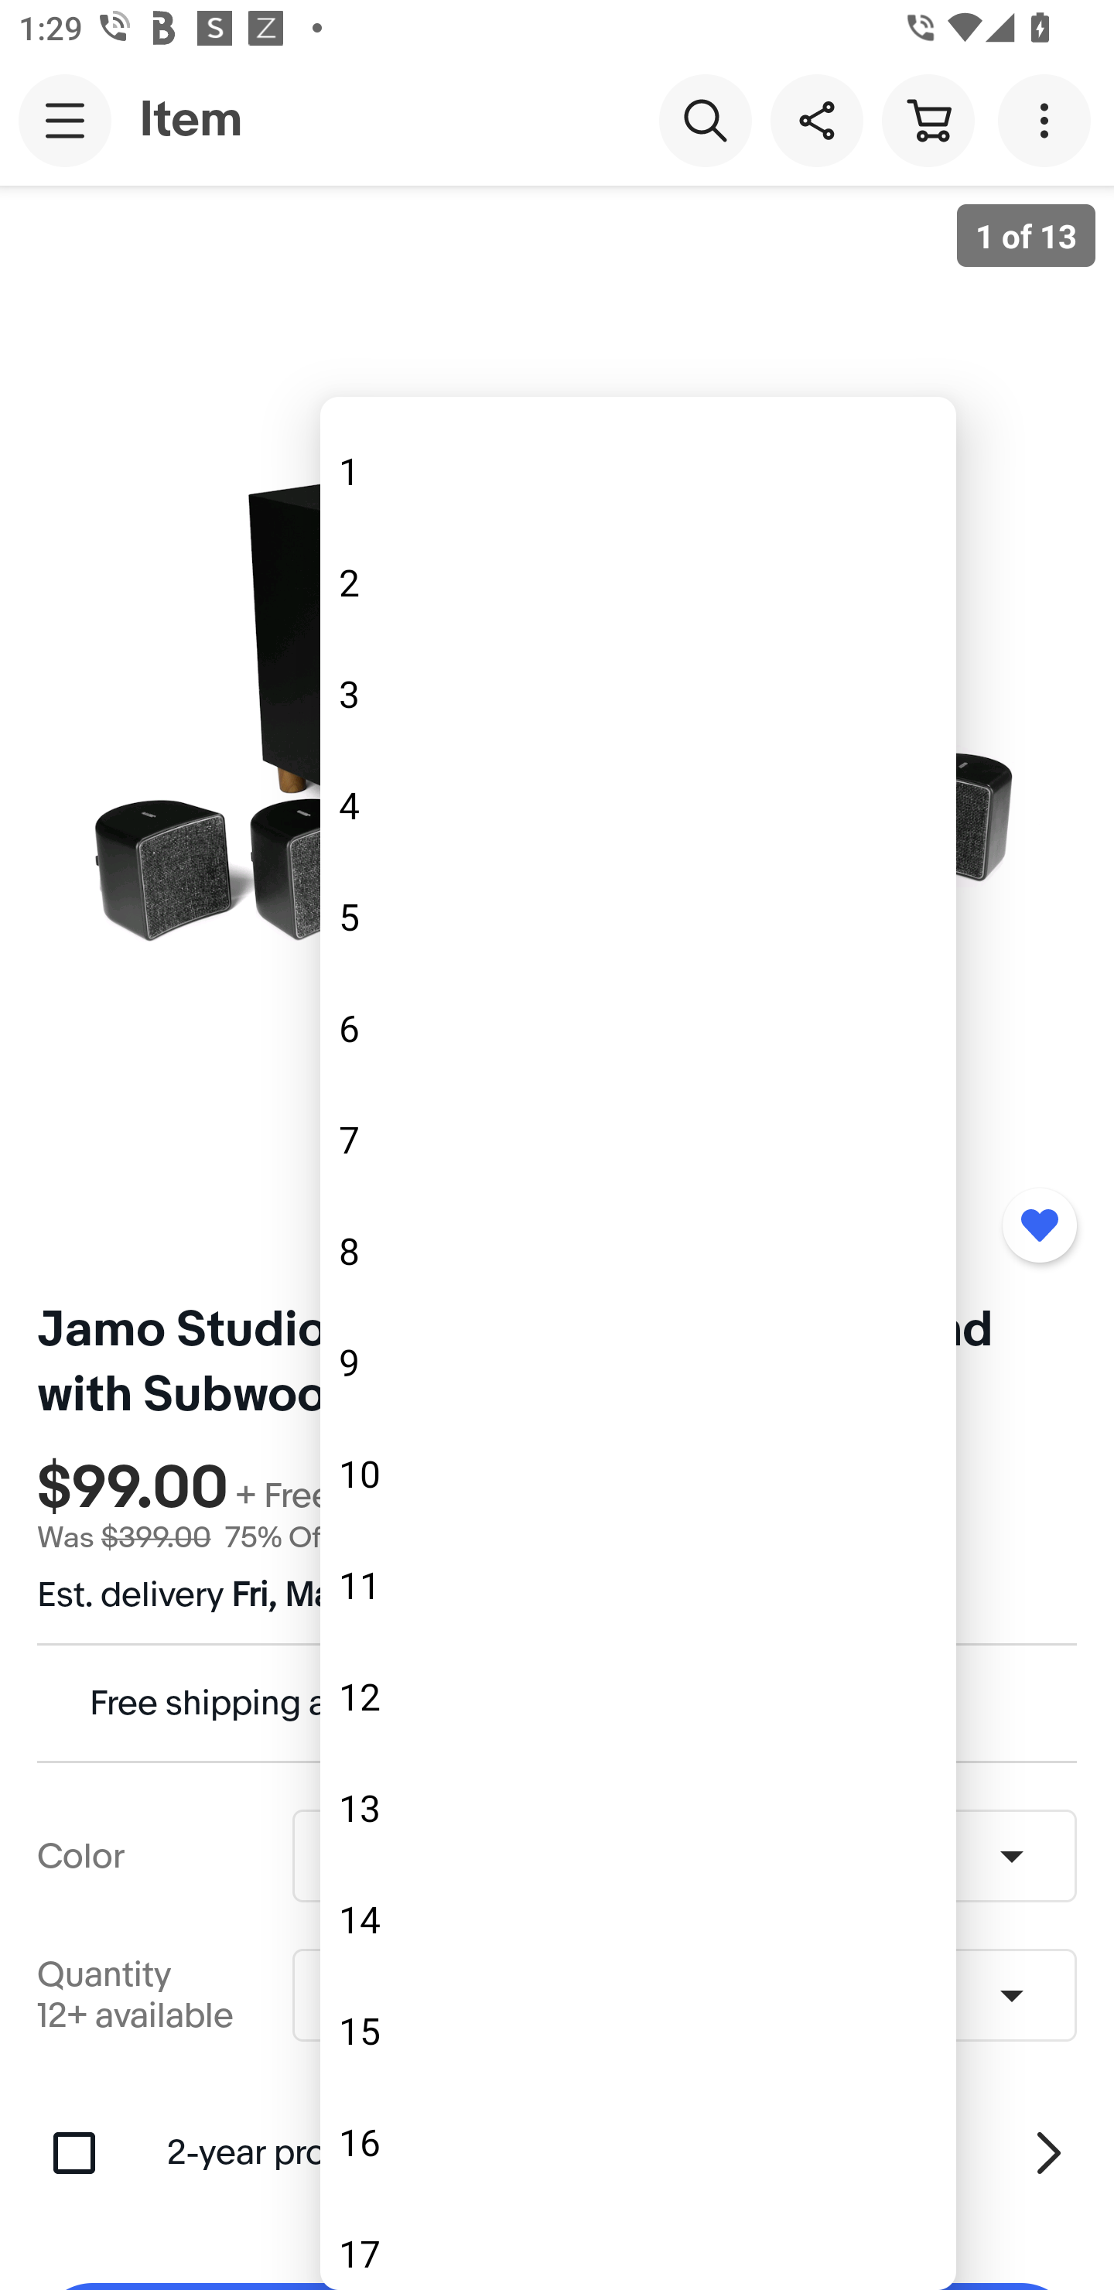 The height and width of the screenshot is (2290, 1114). What do you see at coordinates (637, 917) in the screenshot?
I see `5` at bounding box center [637, 917].